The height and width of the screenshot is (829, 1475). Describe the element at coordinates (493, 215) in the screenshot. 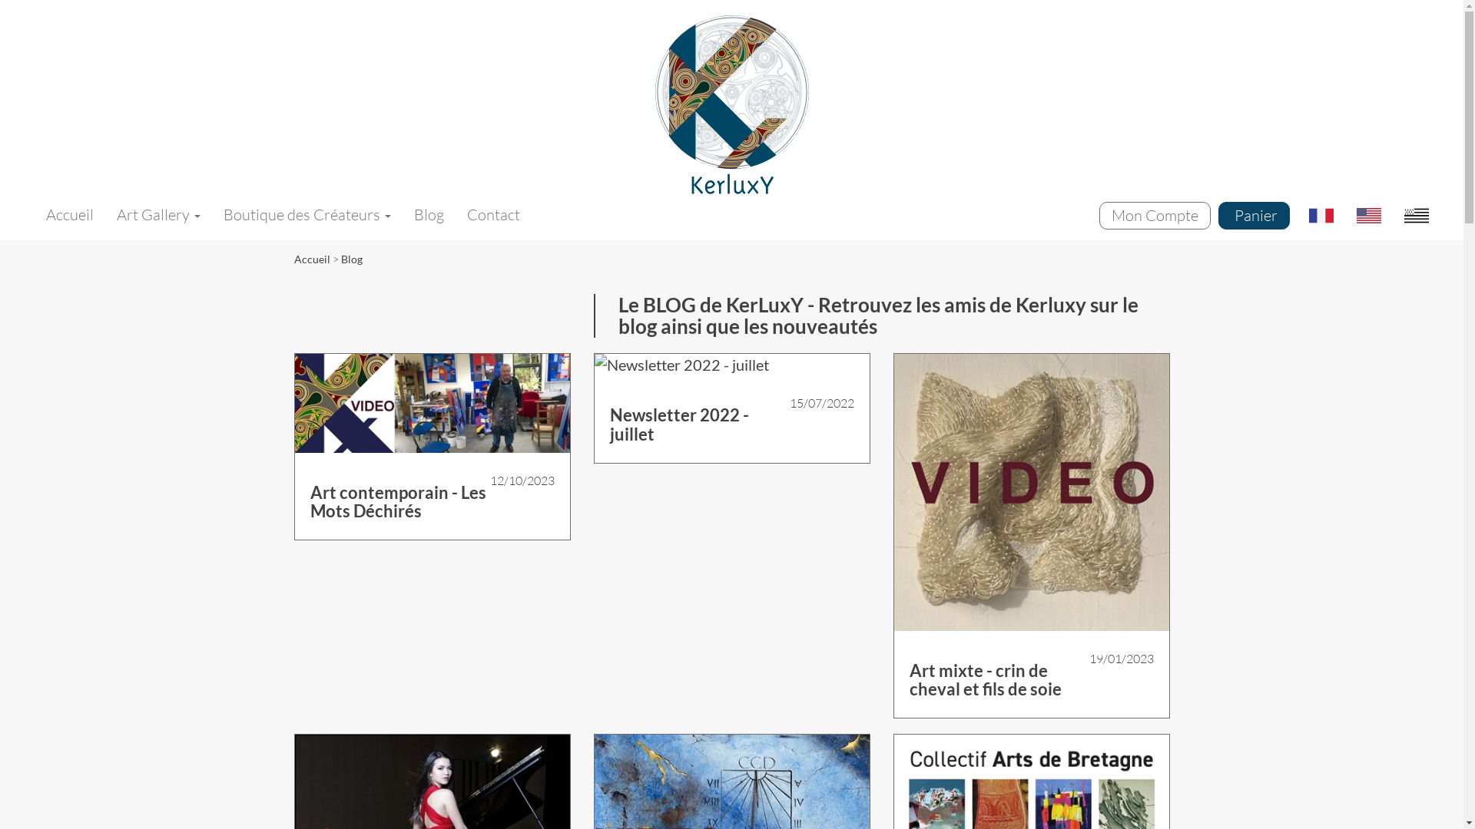

I see `Contact` at that location.